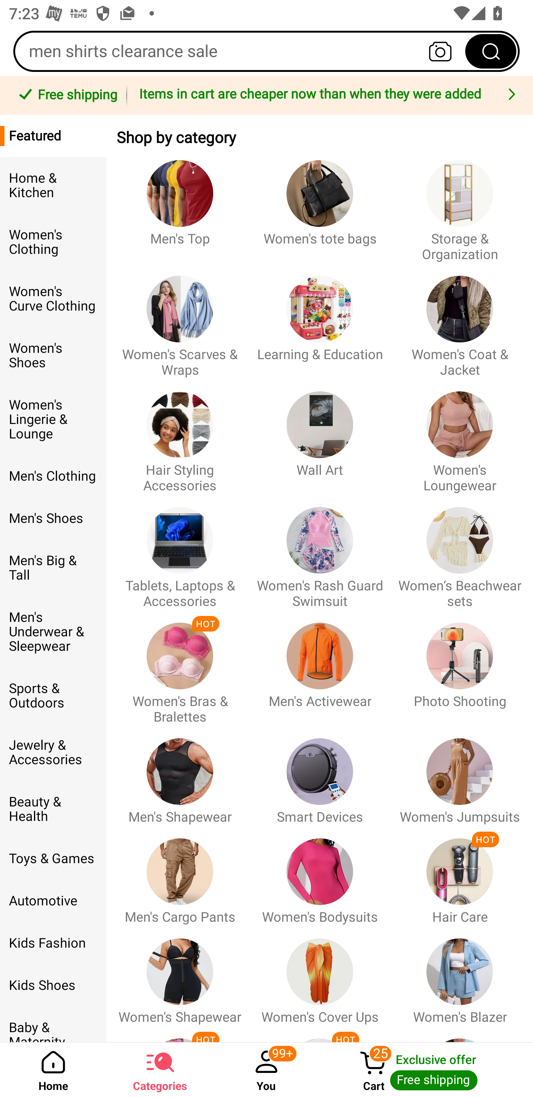  Describe the element at coordinates (320, 975) in the screenshot. I see `Women's Cover Ups` at that location.